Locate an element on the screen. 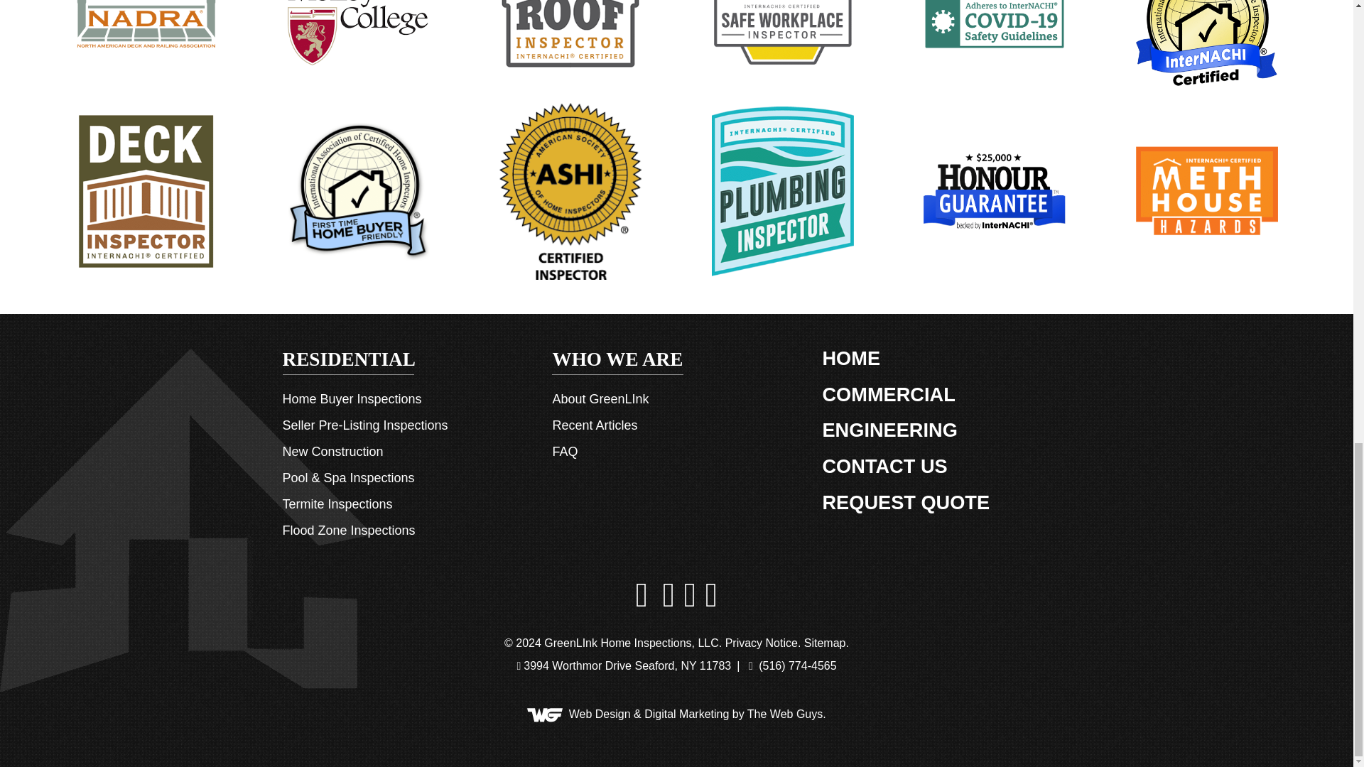  Flood Zone Inspections is located at coordinates (349, 531).